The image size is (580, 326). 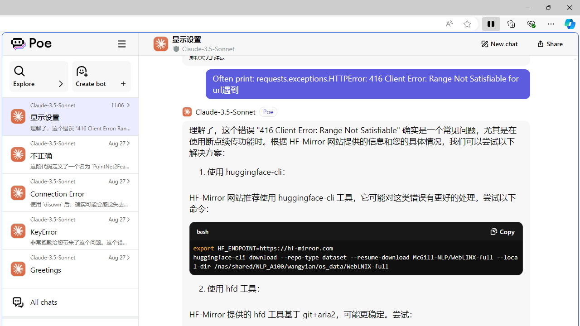 What do you see at coordinates (123, 83) in the screenshot?
I see `Class: ManageBotsCardSection_labelIcon__EjW_j` at bounding box center [123, 83].